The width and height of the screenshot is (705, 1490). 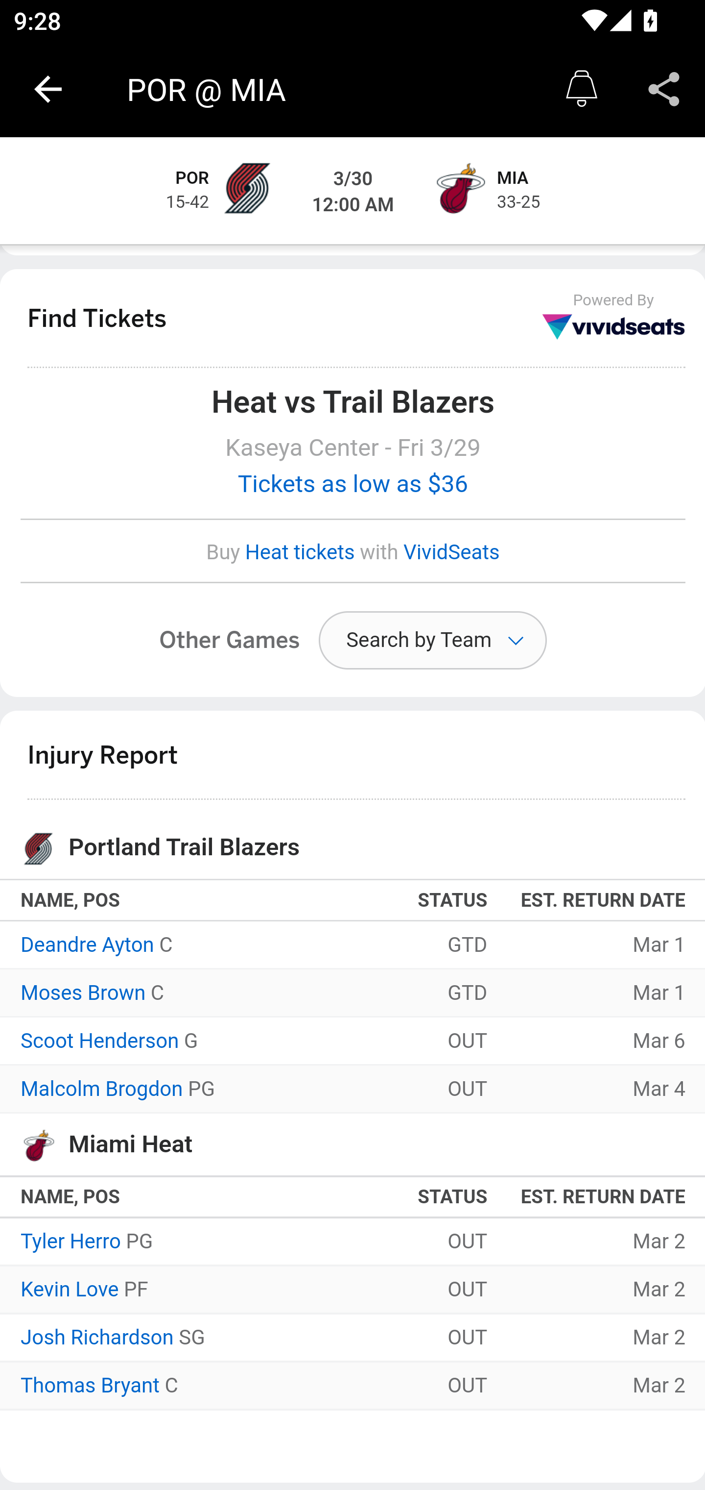 What do you see at coordinates (102, 1090) in the screenshot?
I see `Malcolm Brogdon` at bounding box center [102, 1090].